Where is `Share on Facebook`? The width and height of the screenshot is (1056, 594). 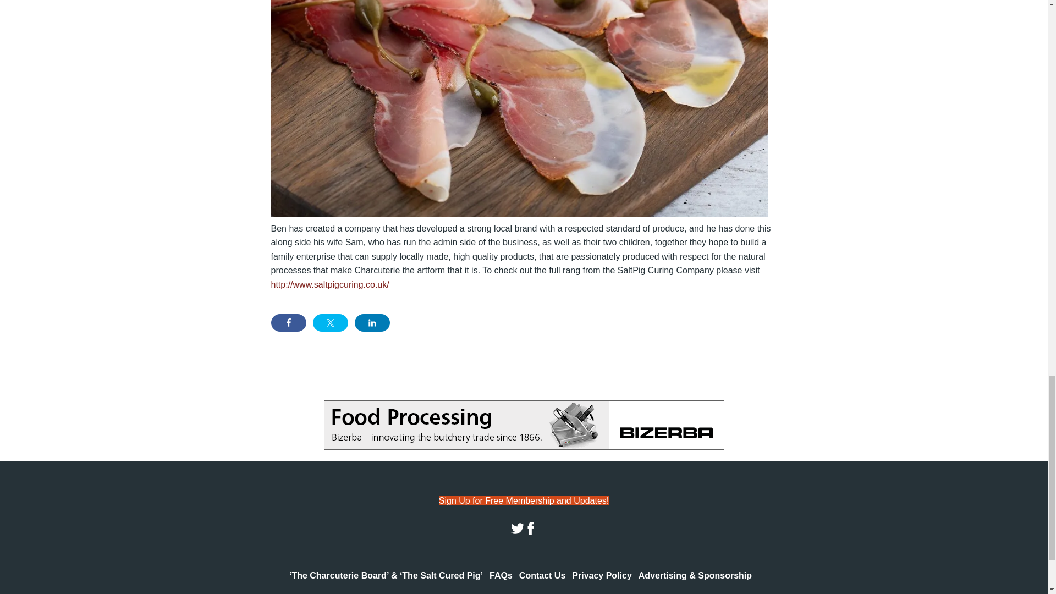
Share on Facebook is located at coordinates (288, 322).